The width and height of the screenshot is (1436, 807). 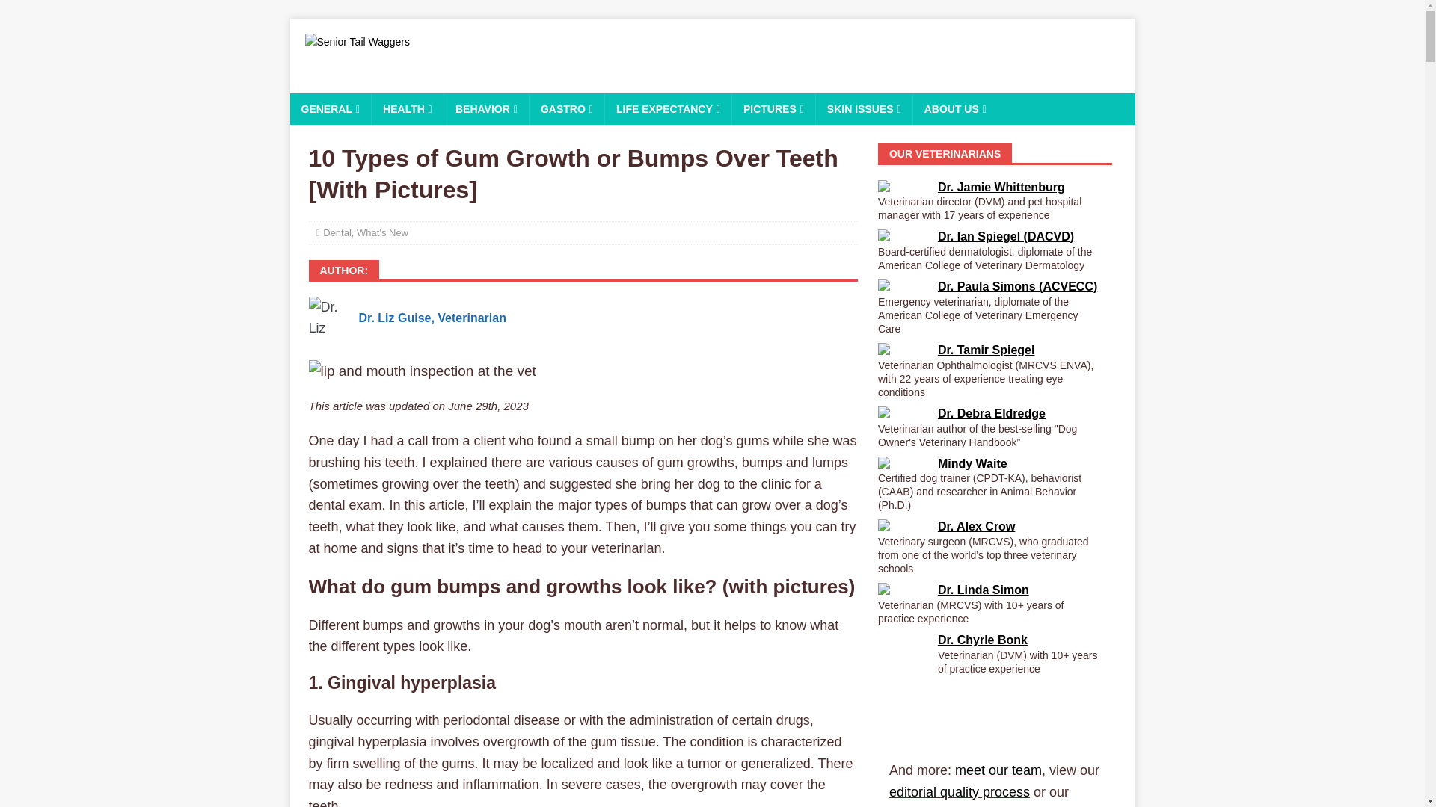 What do you see at coordinates (331, 109) in the screenshot?
I see `GENERAL` at bounding box center [331, 109].